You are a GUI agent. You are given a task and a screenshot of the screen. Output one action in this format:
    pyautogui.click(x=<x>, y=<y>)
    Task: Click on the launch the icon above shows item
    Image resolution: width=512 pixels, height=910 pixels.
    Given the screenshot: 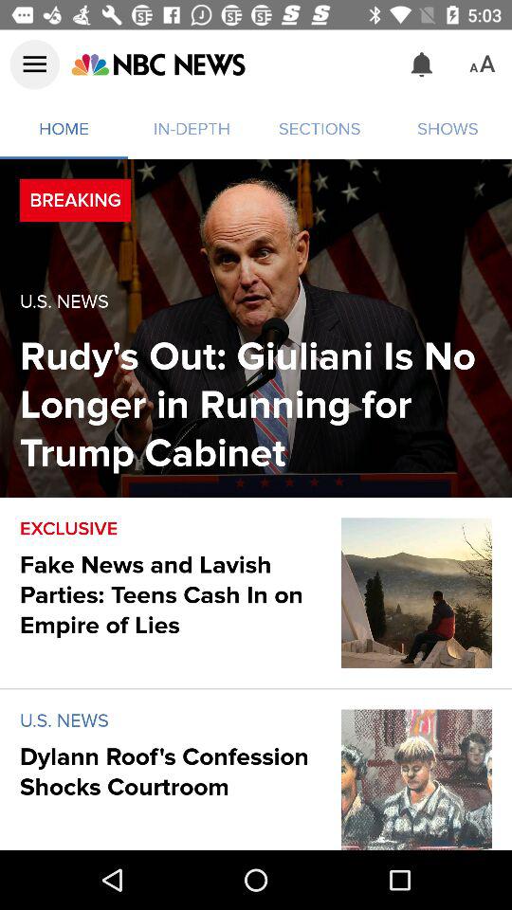 What is the action you would take?
    pyautogui.click(x=482, y=64)
    